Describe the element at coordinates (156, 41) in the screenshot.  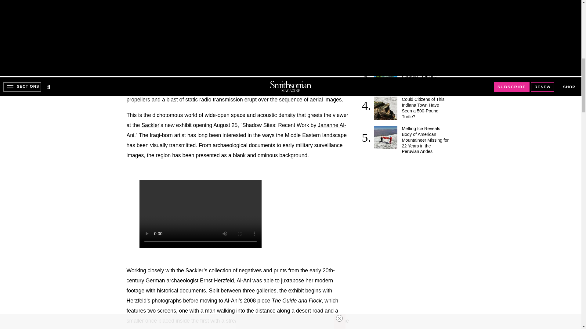
I see `LinkedIn` at that location.